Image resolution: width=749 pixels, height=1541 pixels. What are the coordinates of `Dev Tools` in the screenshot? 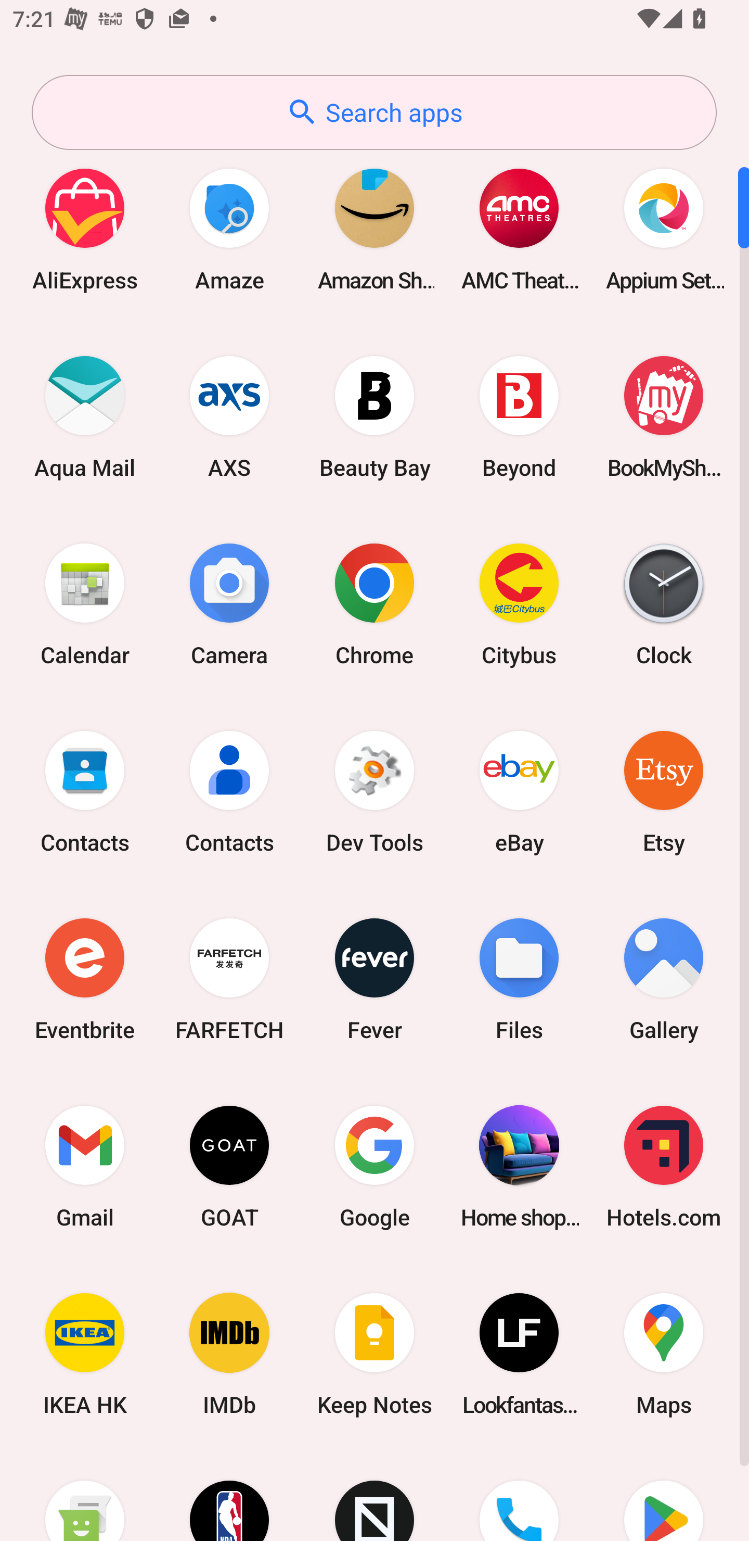 It's located at (374, 791).